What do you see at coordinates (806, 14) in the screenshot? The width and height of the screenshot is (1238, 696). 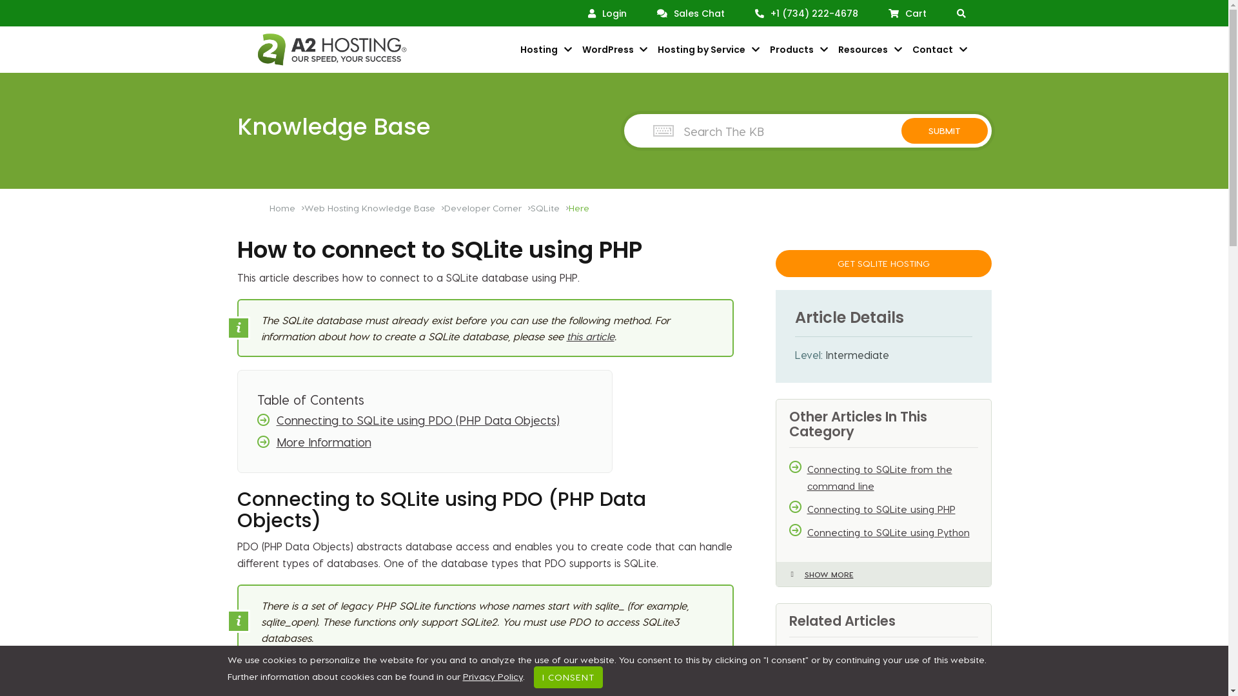 I see `+1 (734) 222-4678` at bounding box center [806, 14].